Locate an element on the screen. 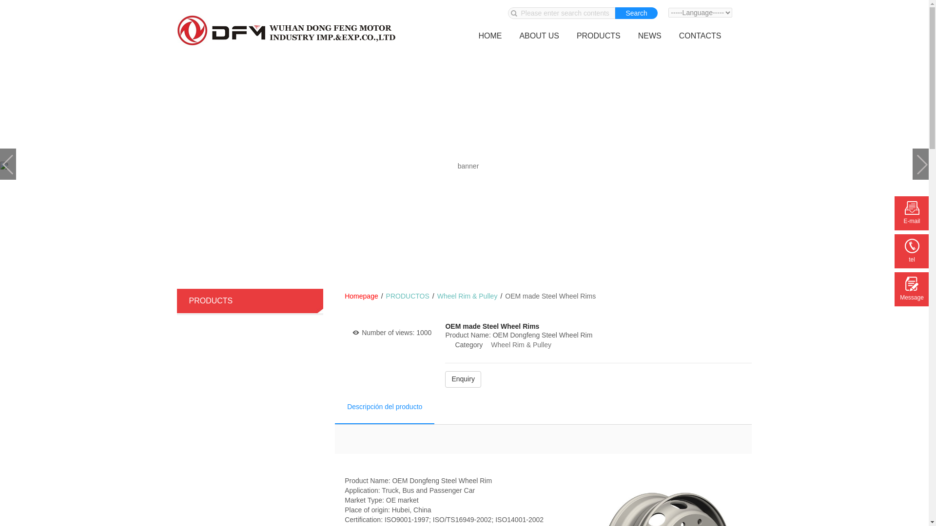 This screenshot has width=936, height=526. ABOUT US is located at coordinates (539, 36).